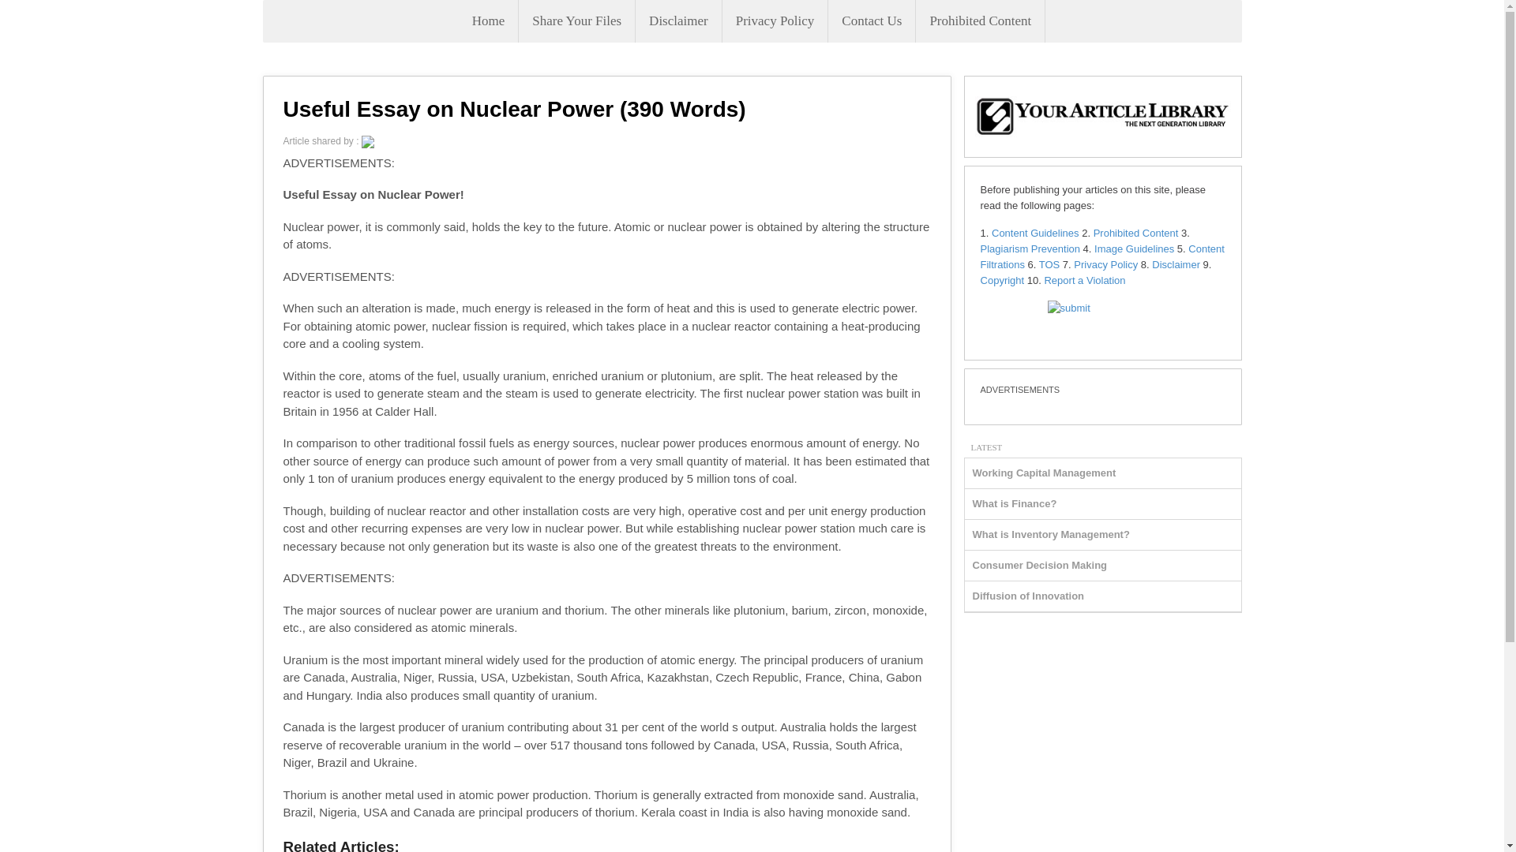  I want to click on Plagiarism Prevention, so click(1030, 248).